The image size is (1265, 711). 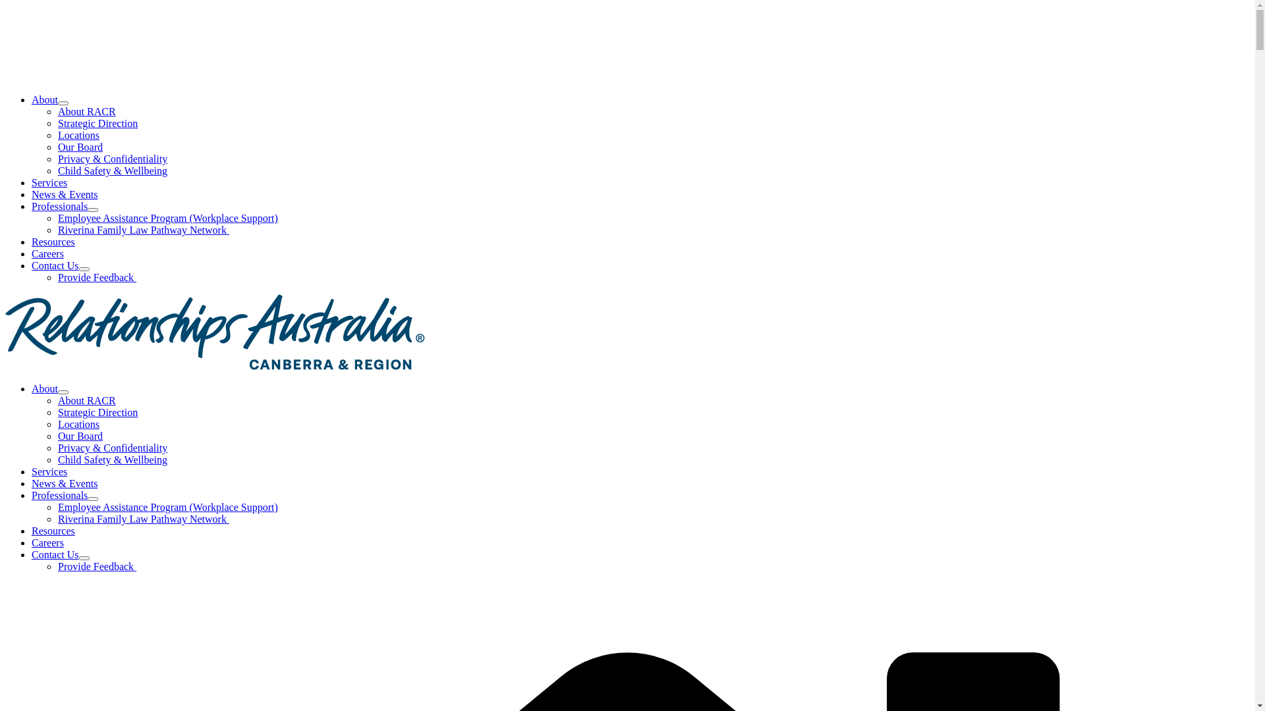 I want to click on Resources, so click(x=53, y=531).